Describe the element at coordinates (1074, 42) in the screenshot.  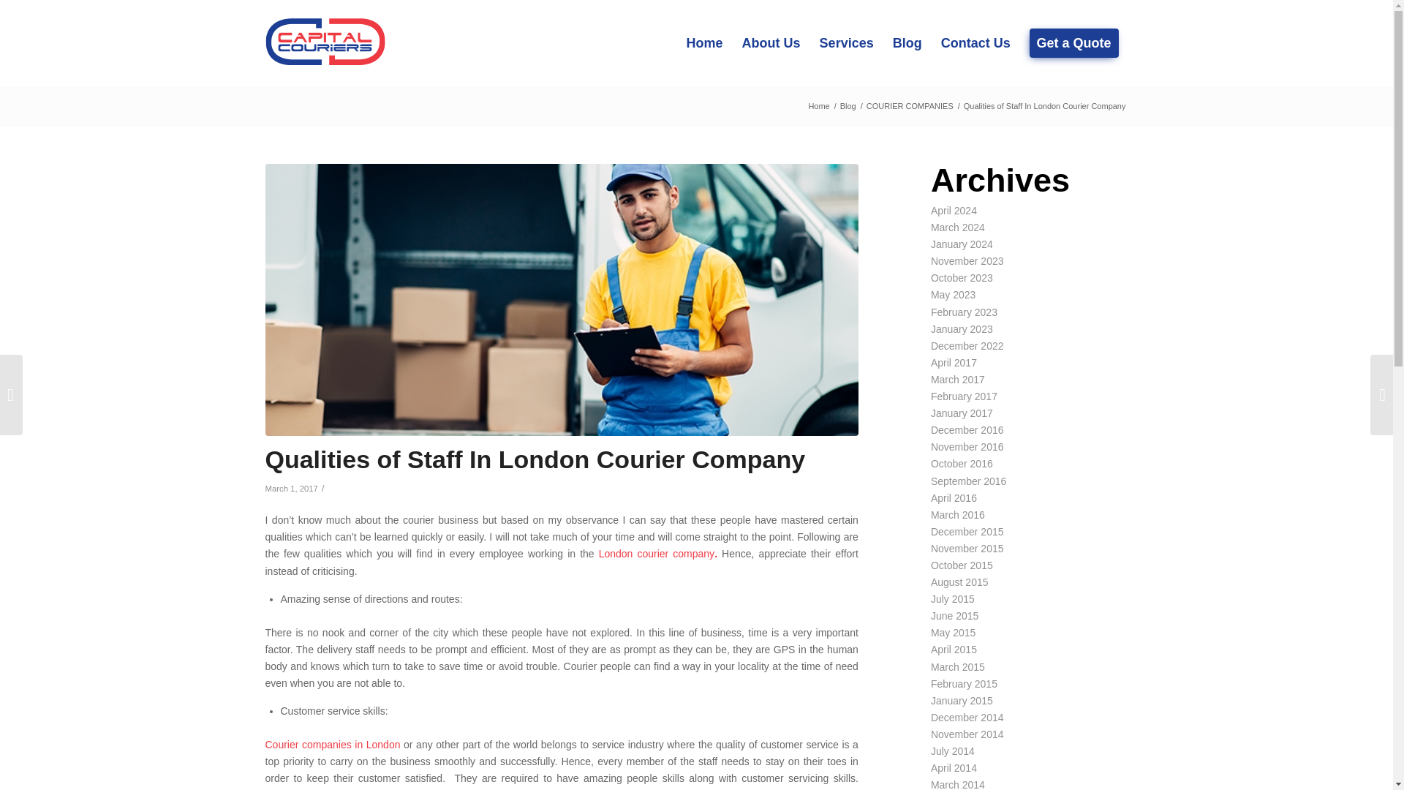
I see `Get a Quote` at that location.